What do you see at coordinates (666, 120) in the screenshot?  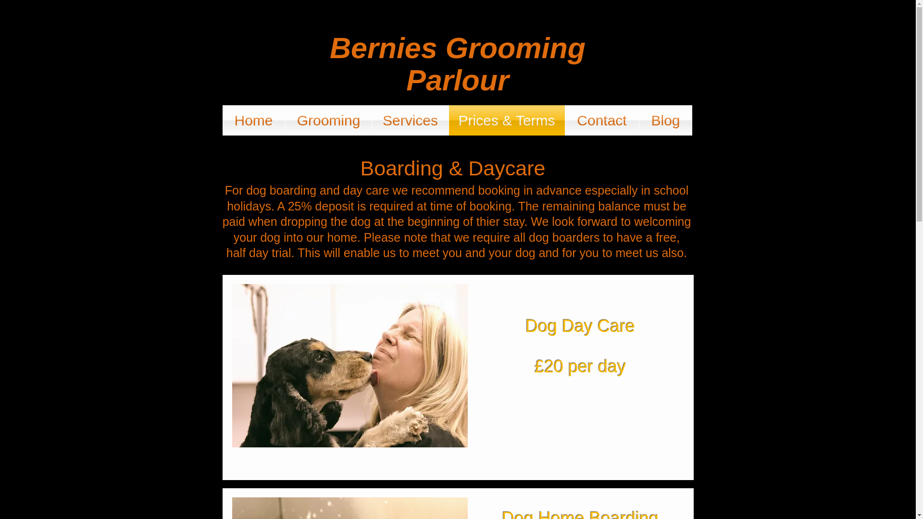 I see `Blog` at bounding box center [666, 120].